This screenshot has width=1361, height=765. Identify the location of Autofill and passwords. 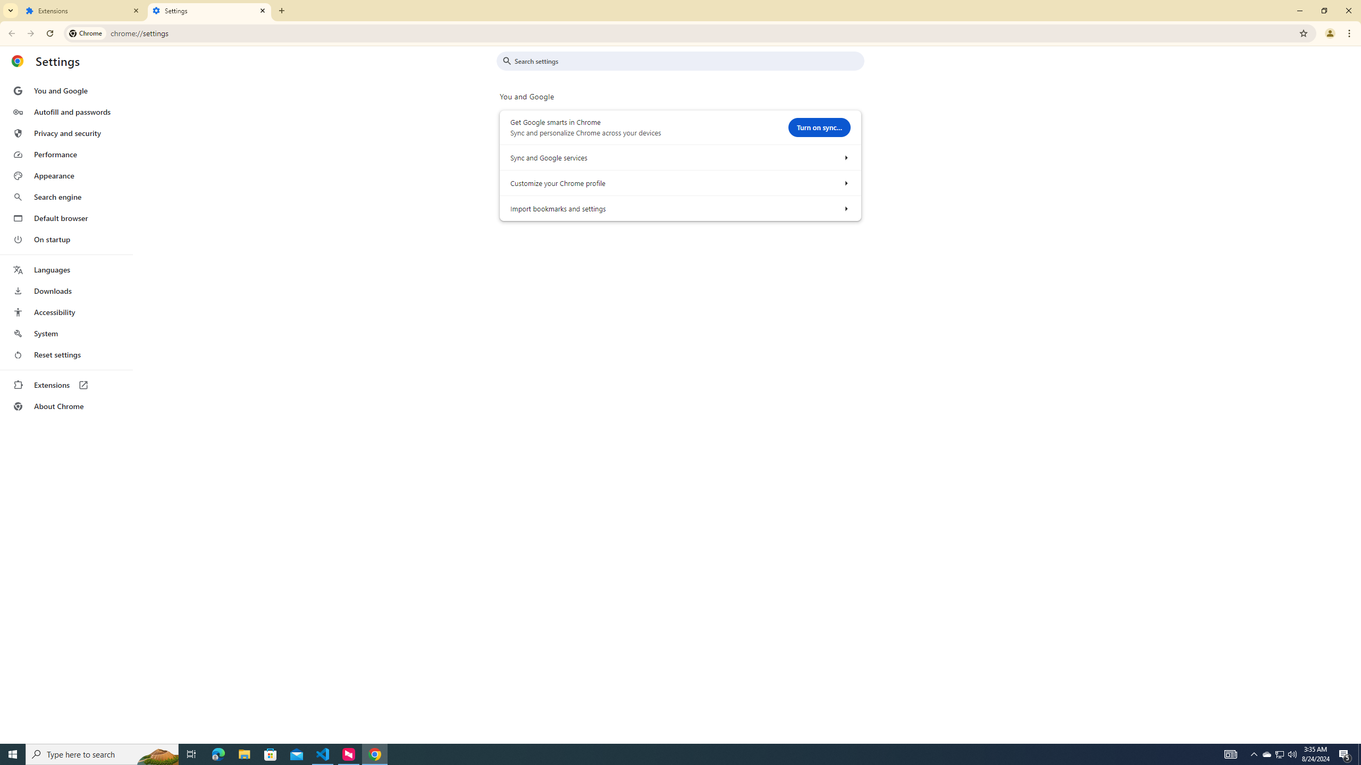
(66, 112).